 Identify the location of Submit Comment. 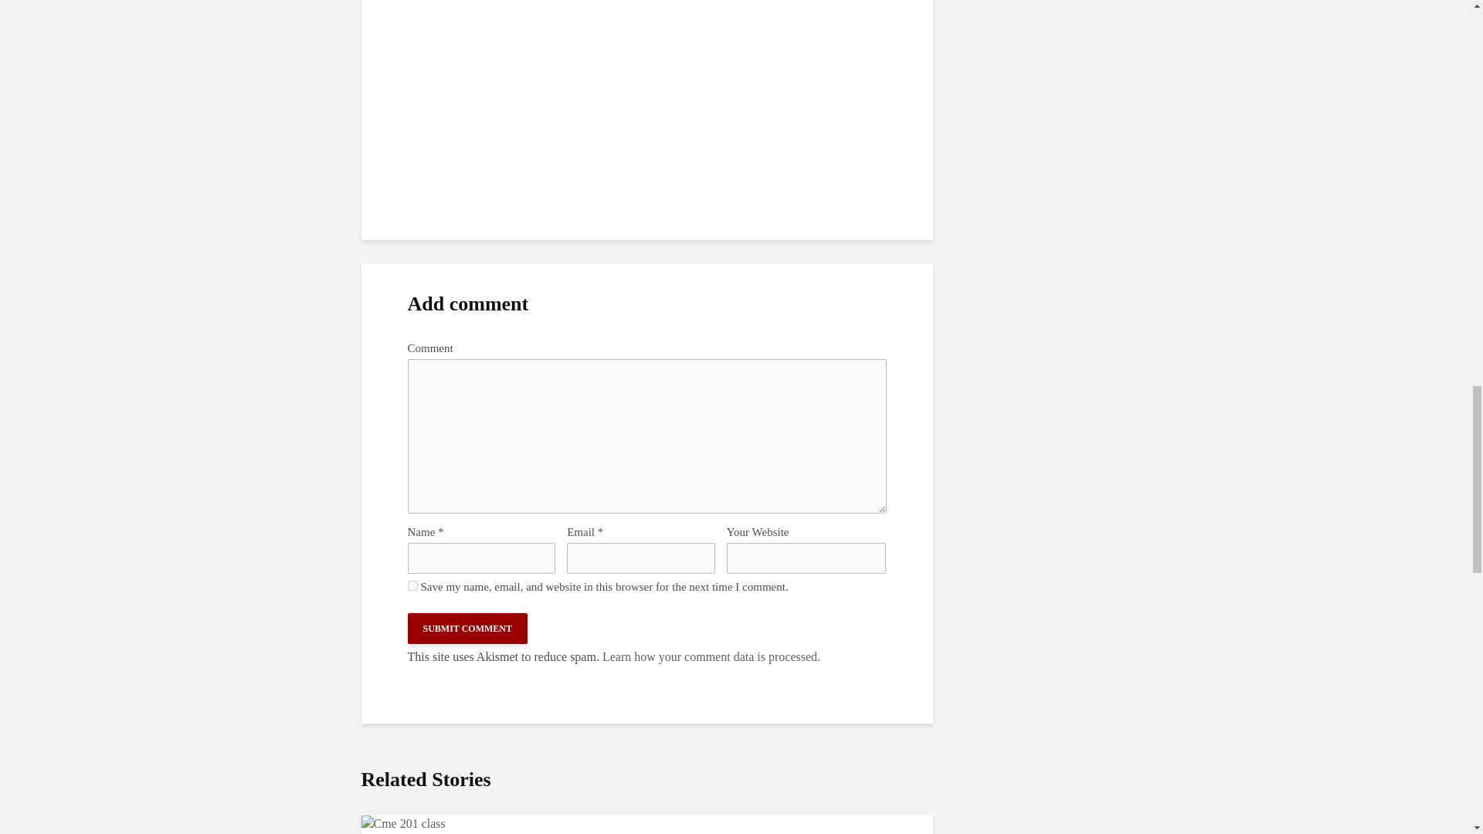
(468, 628).